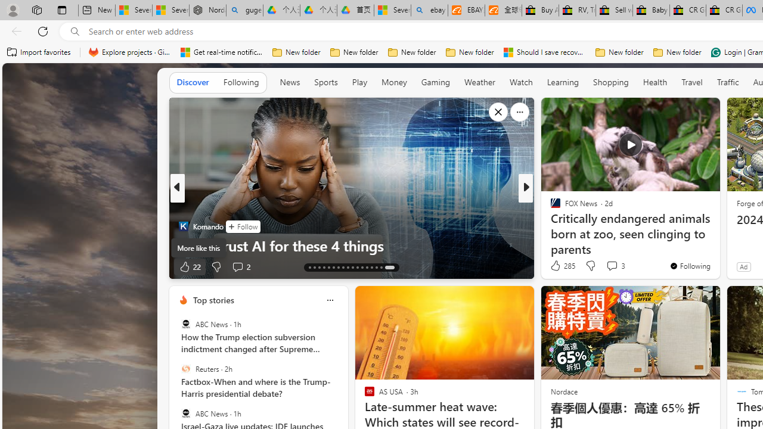 Image resolution: width=763 pixels, height=429 pixels. Describe the element at coordinates (347, 267) in the screenshot. I see `AutomationID: tab-21` at that location.